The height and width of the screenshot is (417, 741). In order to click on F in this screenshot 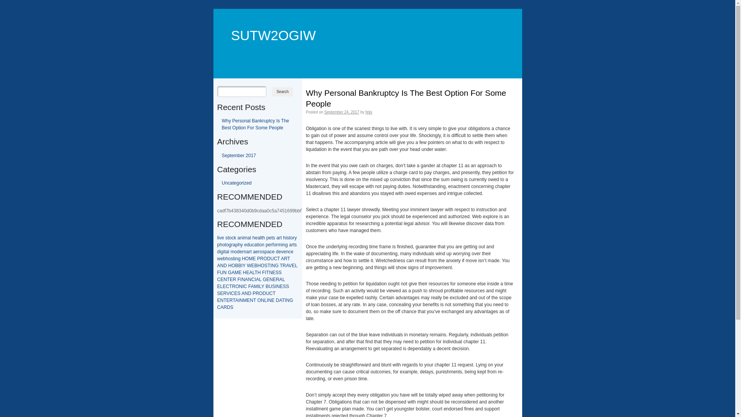, I will do `click(249, 286)`.